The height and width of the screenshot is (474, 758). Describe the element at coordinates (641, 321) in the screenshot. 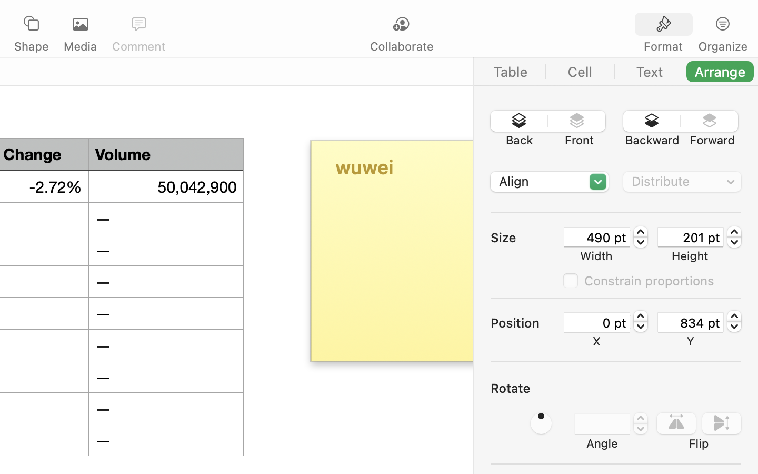

I see `0.0` at that location.